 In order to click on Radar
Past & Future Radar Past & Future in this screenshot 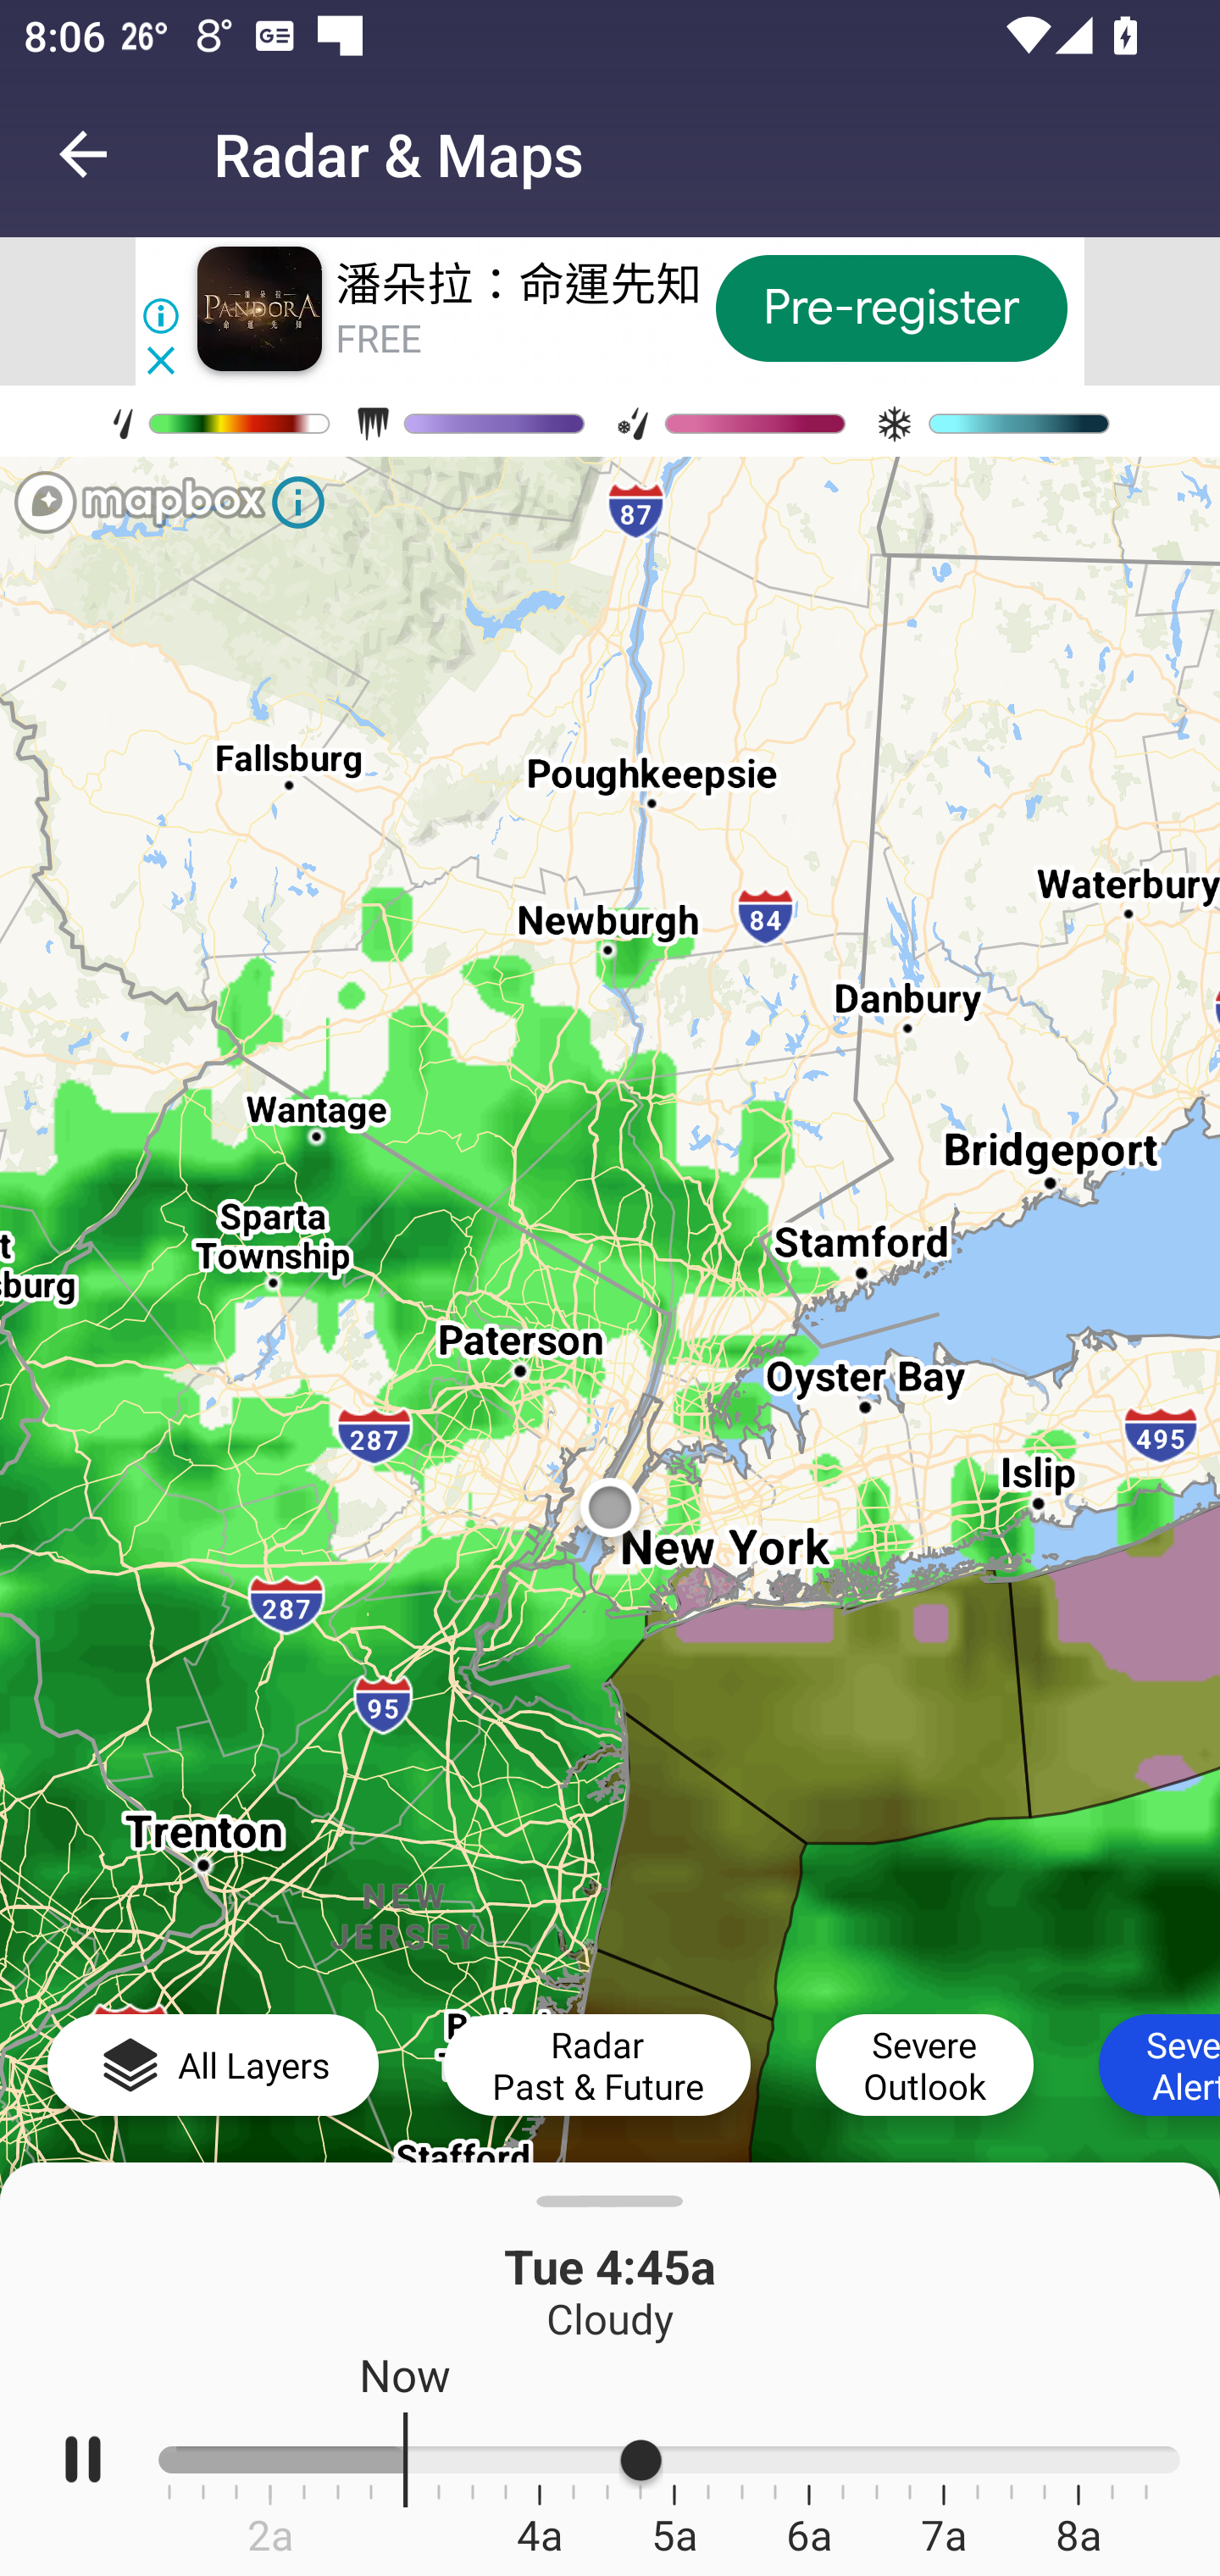, I will do `click(596, 2064)`.